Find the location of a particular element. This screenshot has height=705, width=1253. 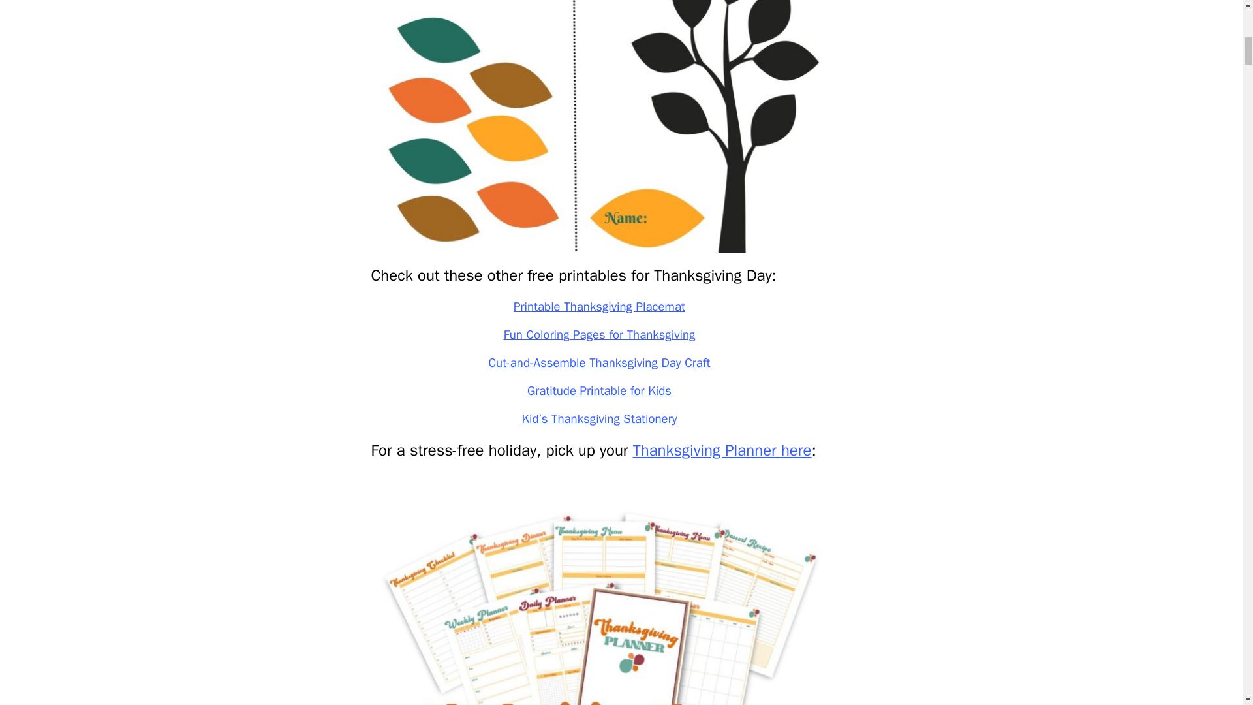

Cut-and-Assemble Thanksgiving Day Craft is located at coordinates (599, 363).